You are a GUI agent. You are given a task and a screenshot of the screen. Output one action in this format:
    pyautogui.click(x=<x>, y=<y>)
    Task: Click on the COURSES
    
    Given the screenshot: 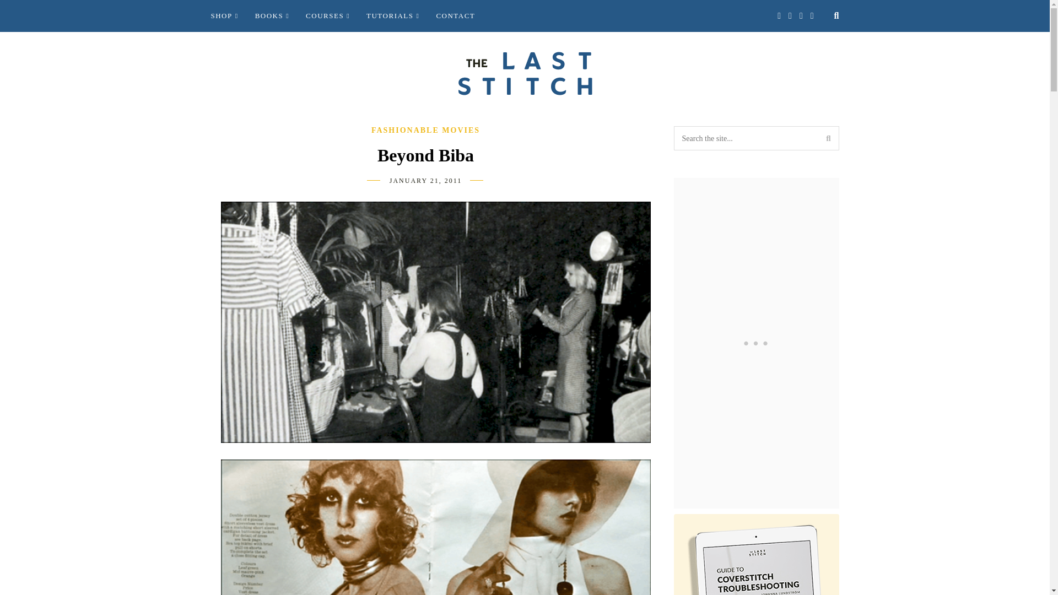 What is the action you would take?
    pyautogui.click(x=327, y=16)
    